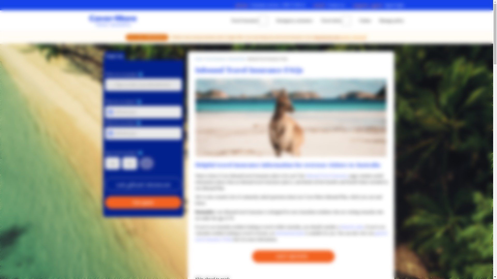 The height and width of the screenshot is (279, 497). I want to click on Read the big print, so click(331, 21).